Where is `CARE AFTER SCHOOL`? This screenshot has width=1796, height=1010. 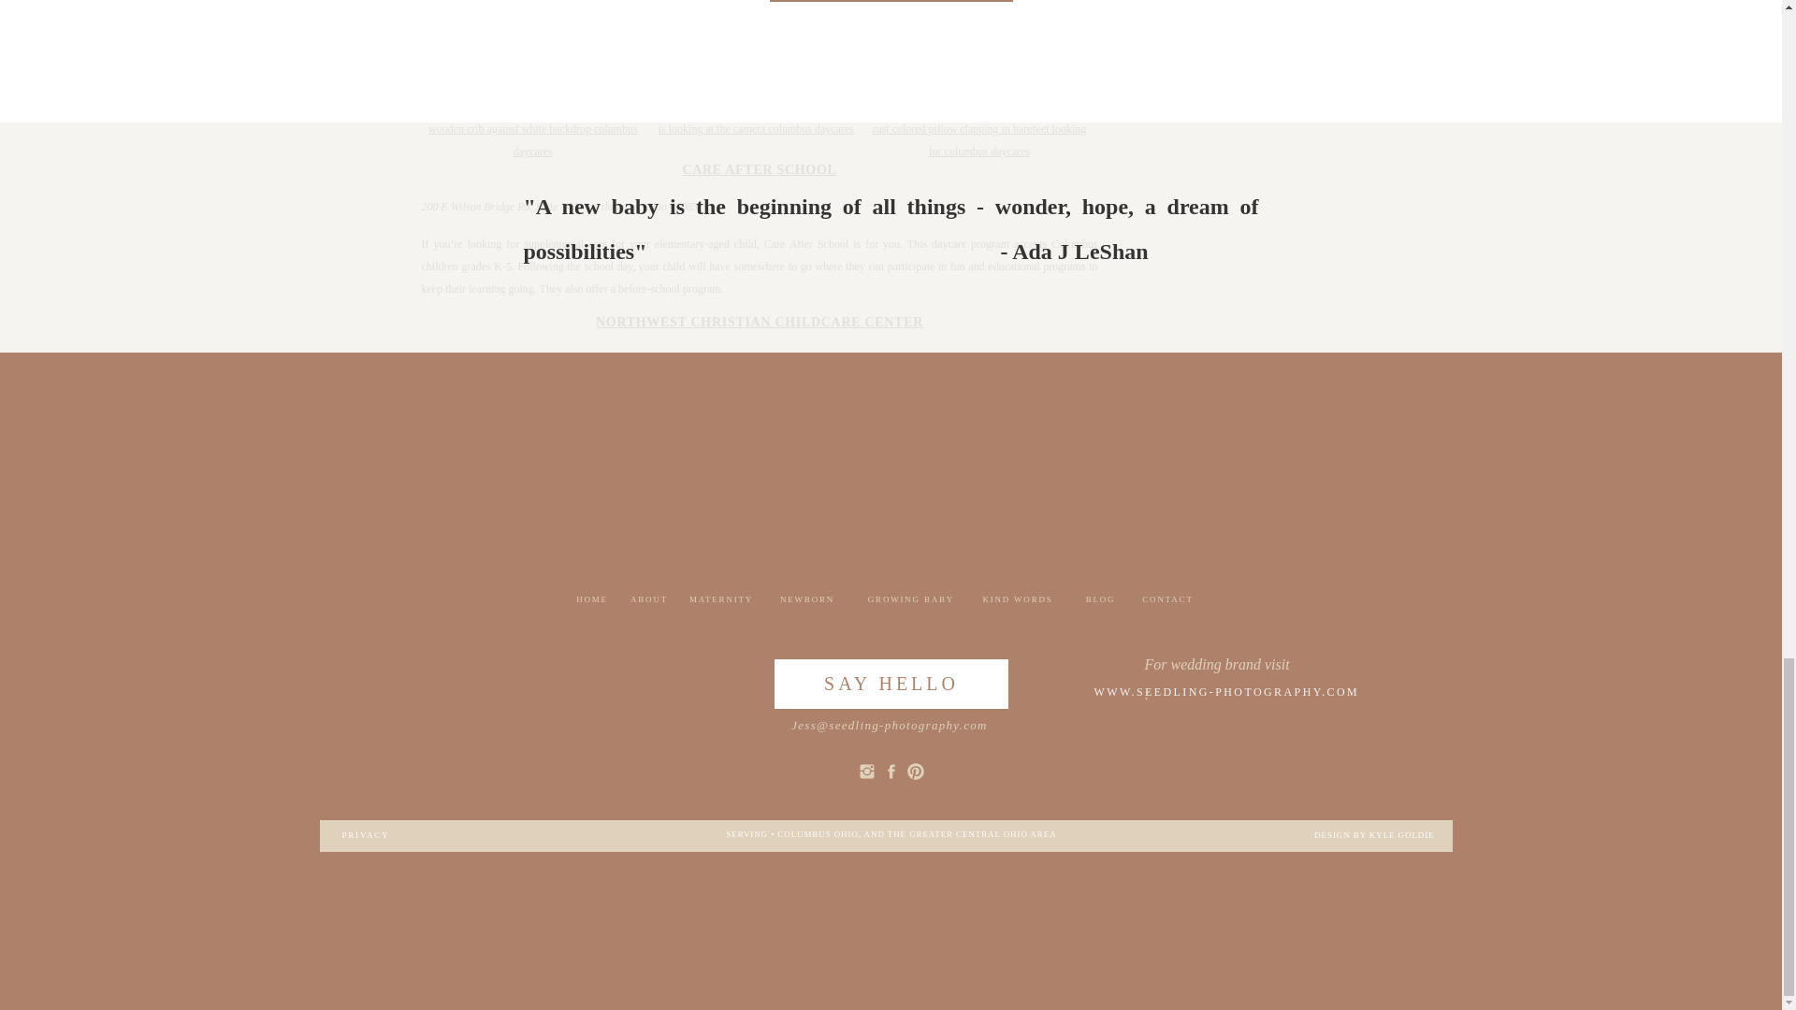 CARE AFTER SCHOOL is located at coordinates (760, 169).